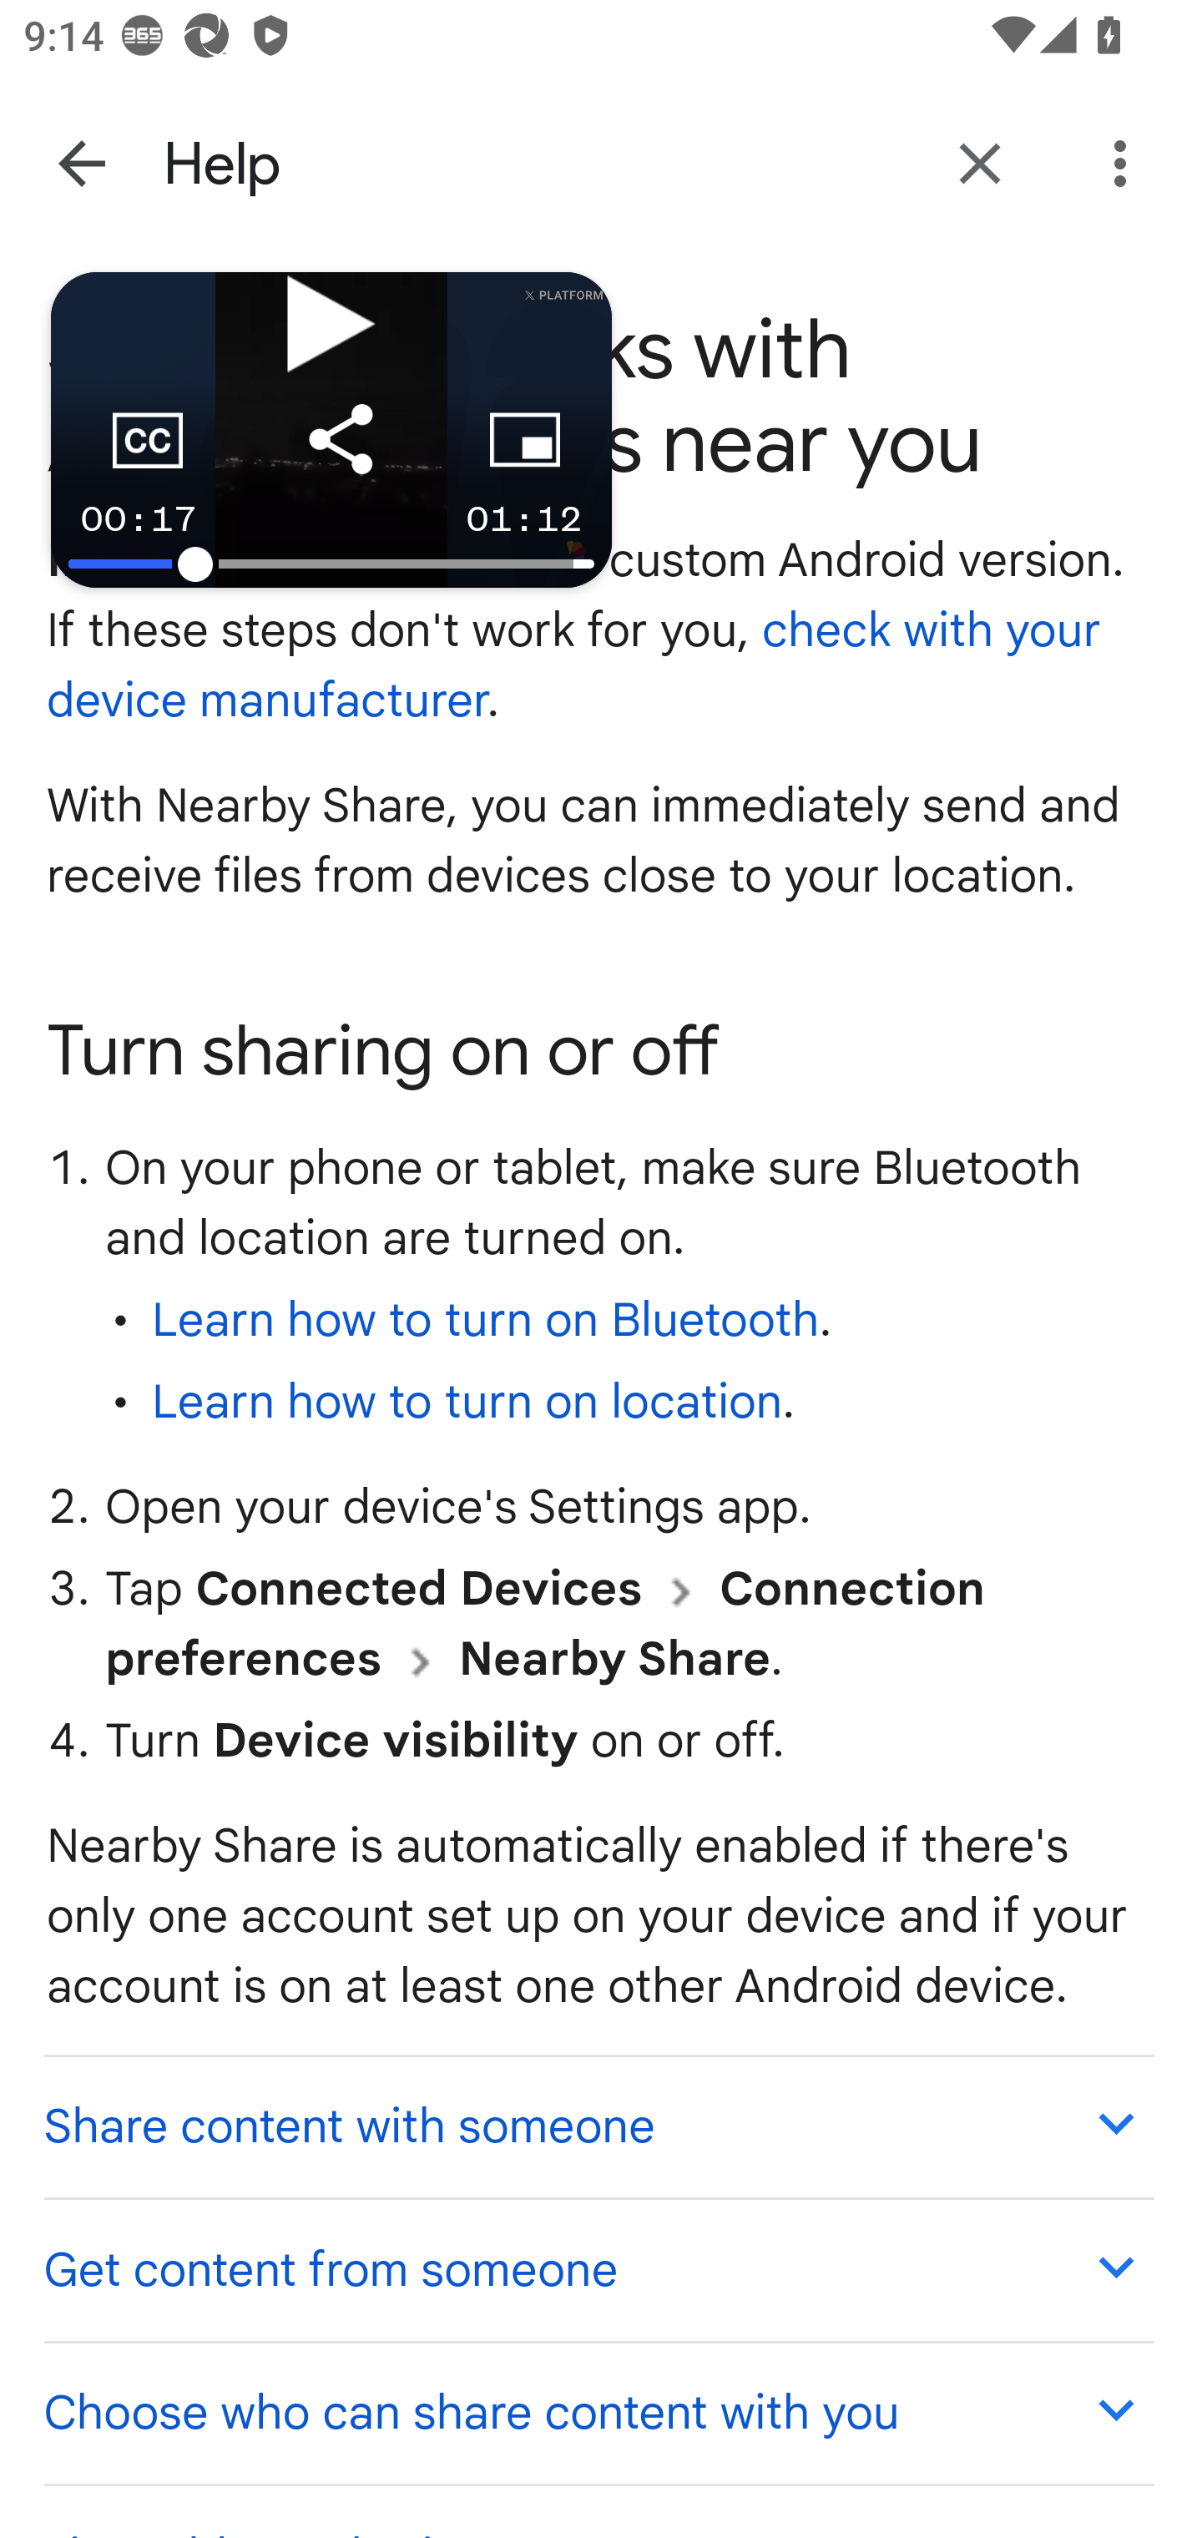 This screenshot has height=2538, width=1202. Describe the element at coordinates (598, 2124) in the screenshot. I see `Share content with someone` at that location.